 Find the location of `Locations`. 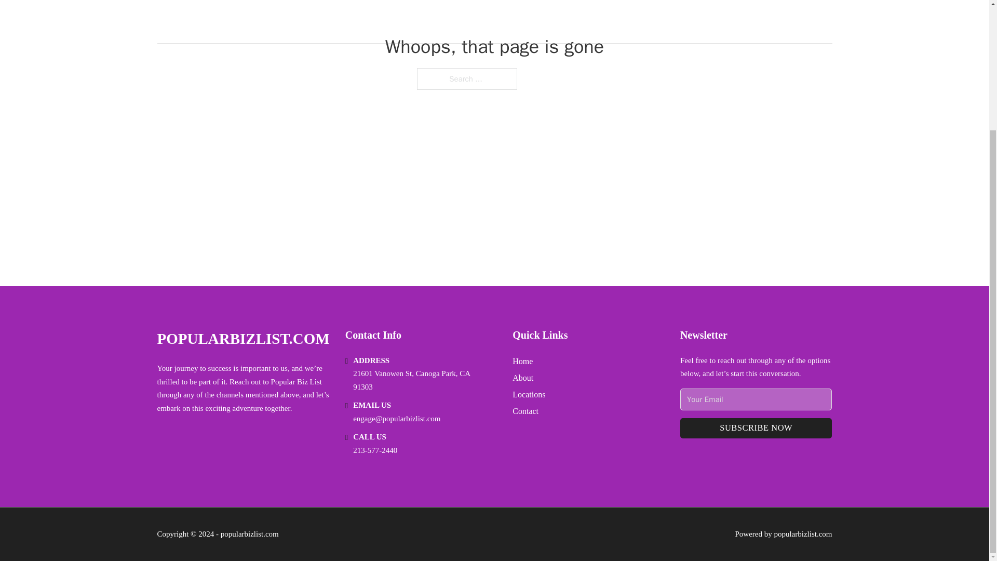

Locations is located at coordinates (529, 395).